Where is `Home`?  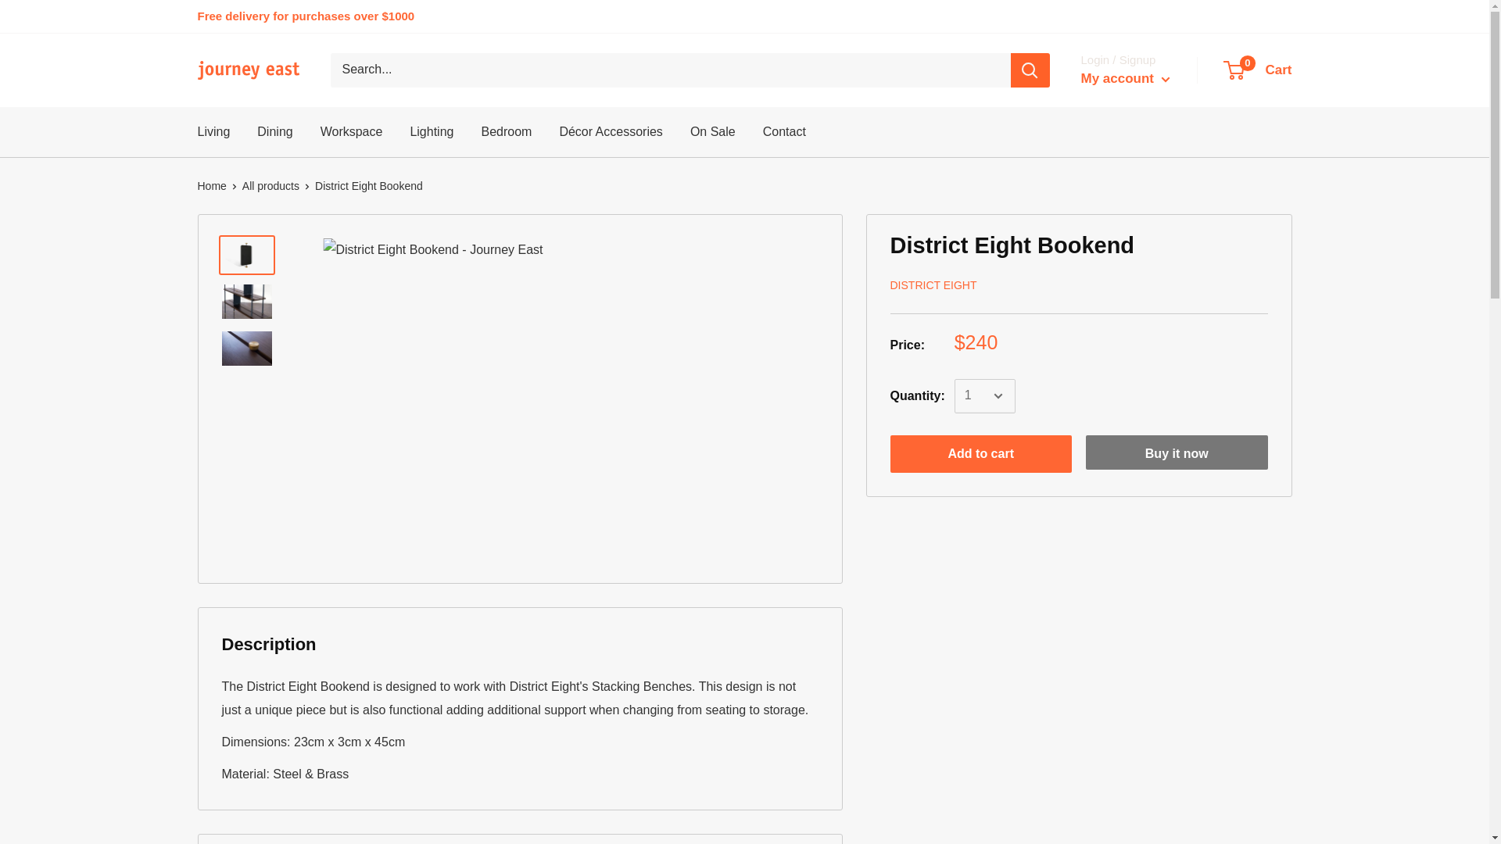 Home is located at coordinates (784, 131).